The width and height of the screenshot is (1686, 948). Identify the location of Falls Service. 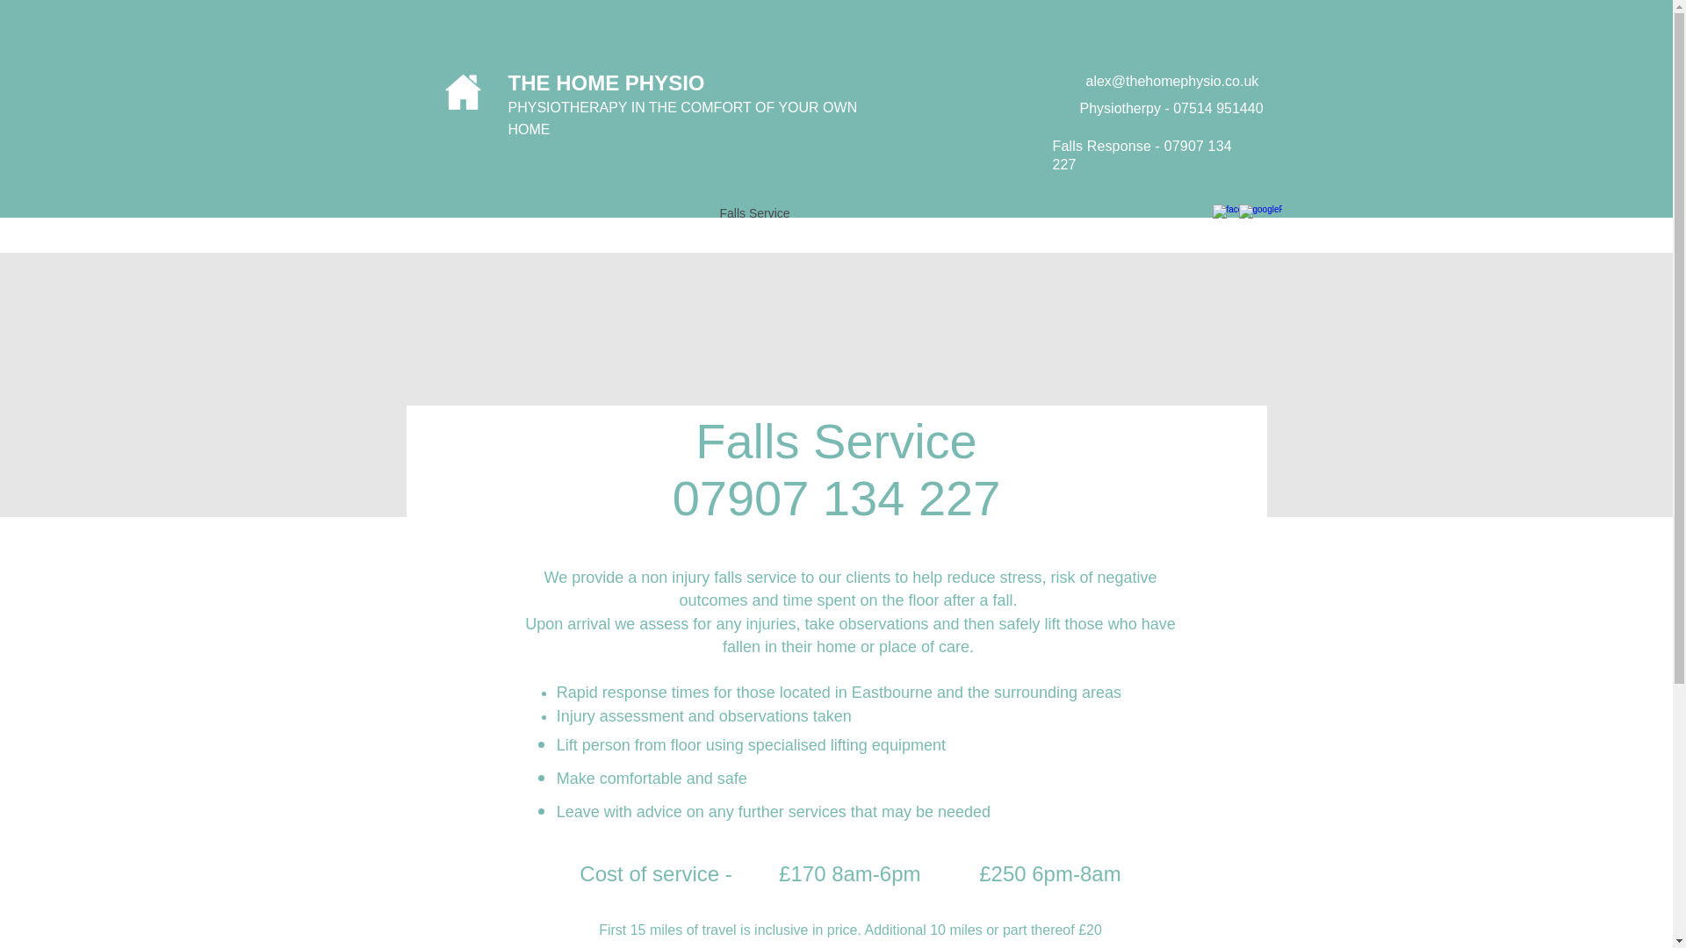
(753, 212).